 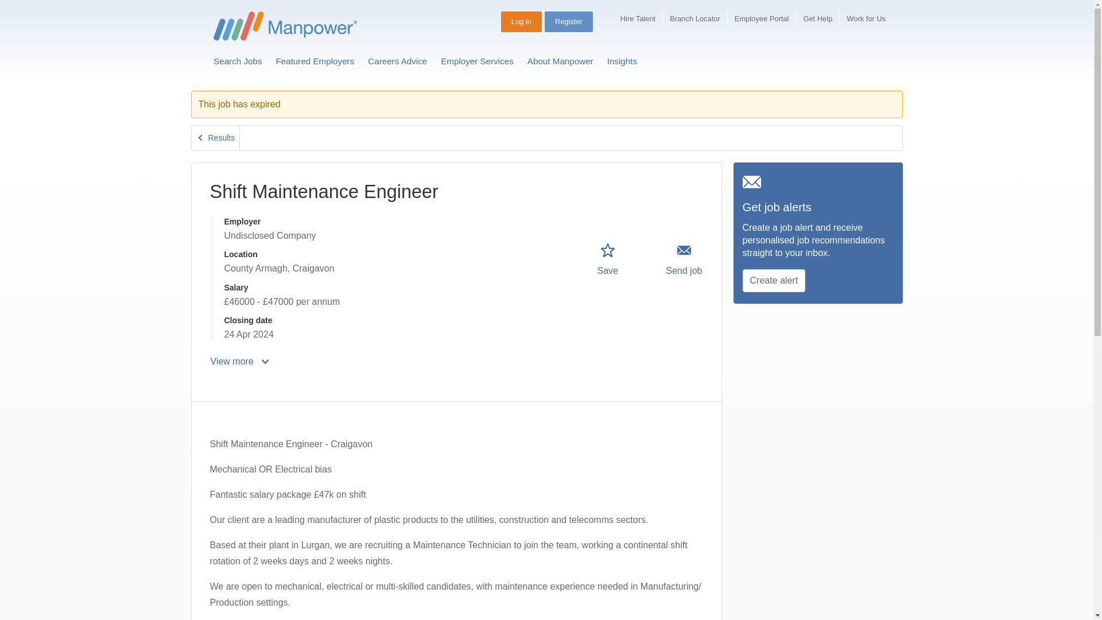 What do you see at coordinates (560, 61) in the screenshot?
I see `About Manpower` at bounding box center [560, 61].